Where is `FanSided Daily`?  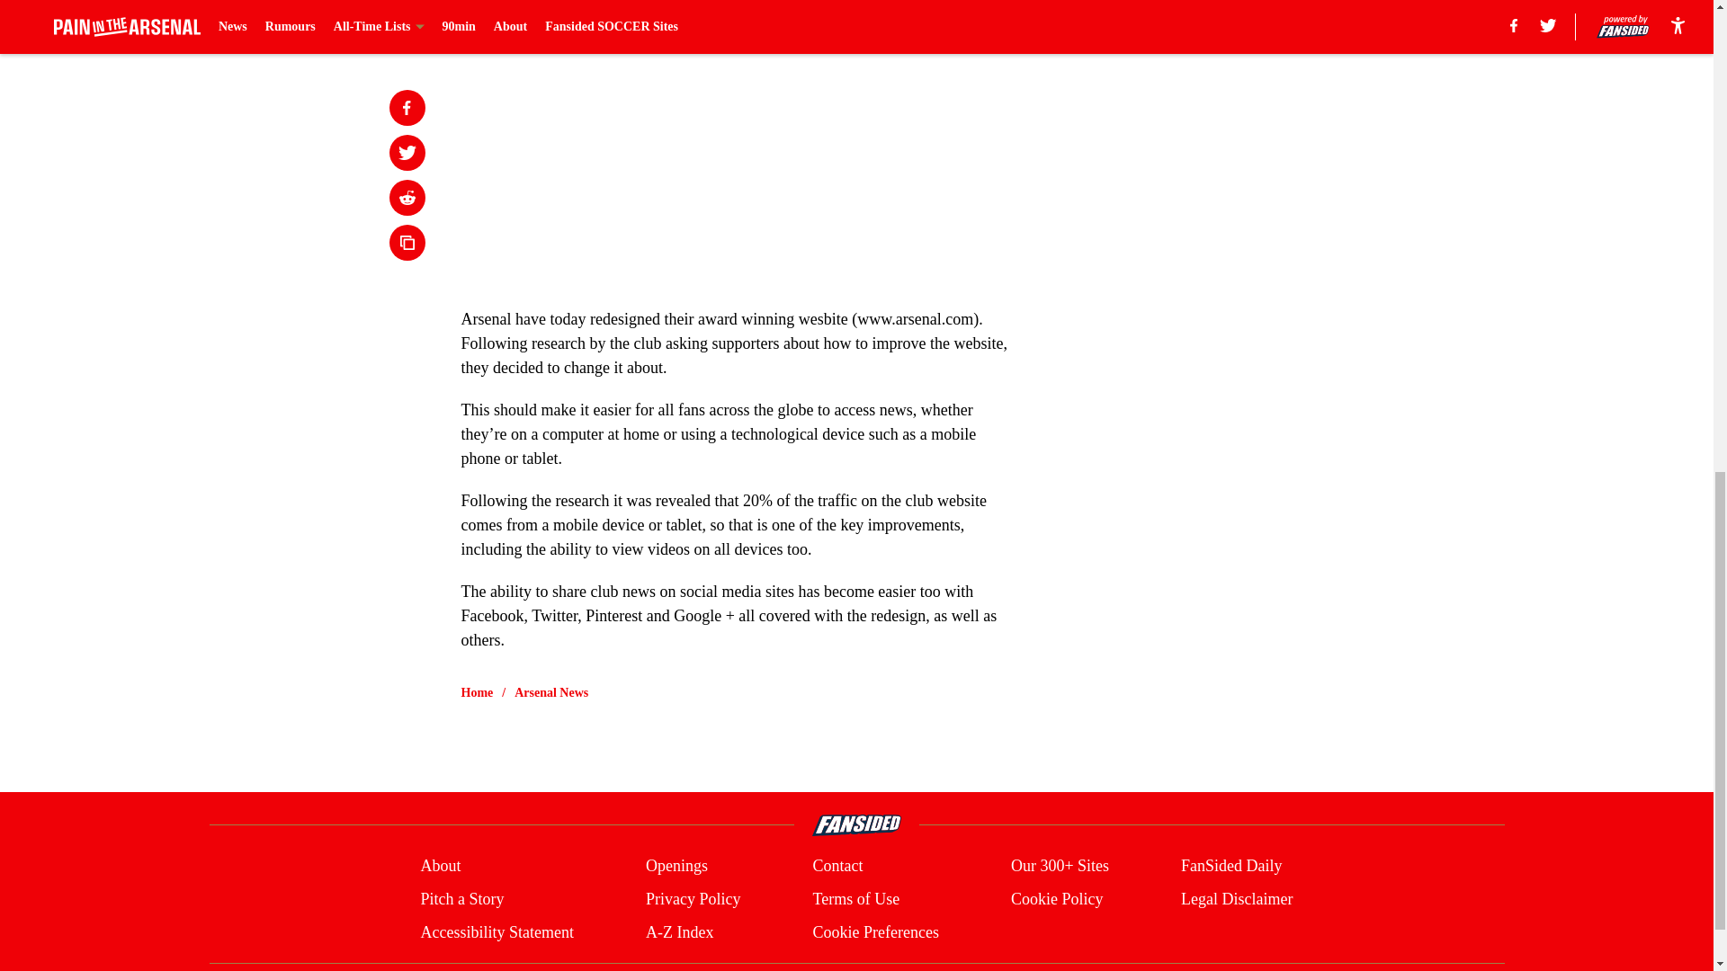
FanSided Daily is located at coordinates (1232, 867).